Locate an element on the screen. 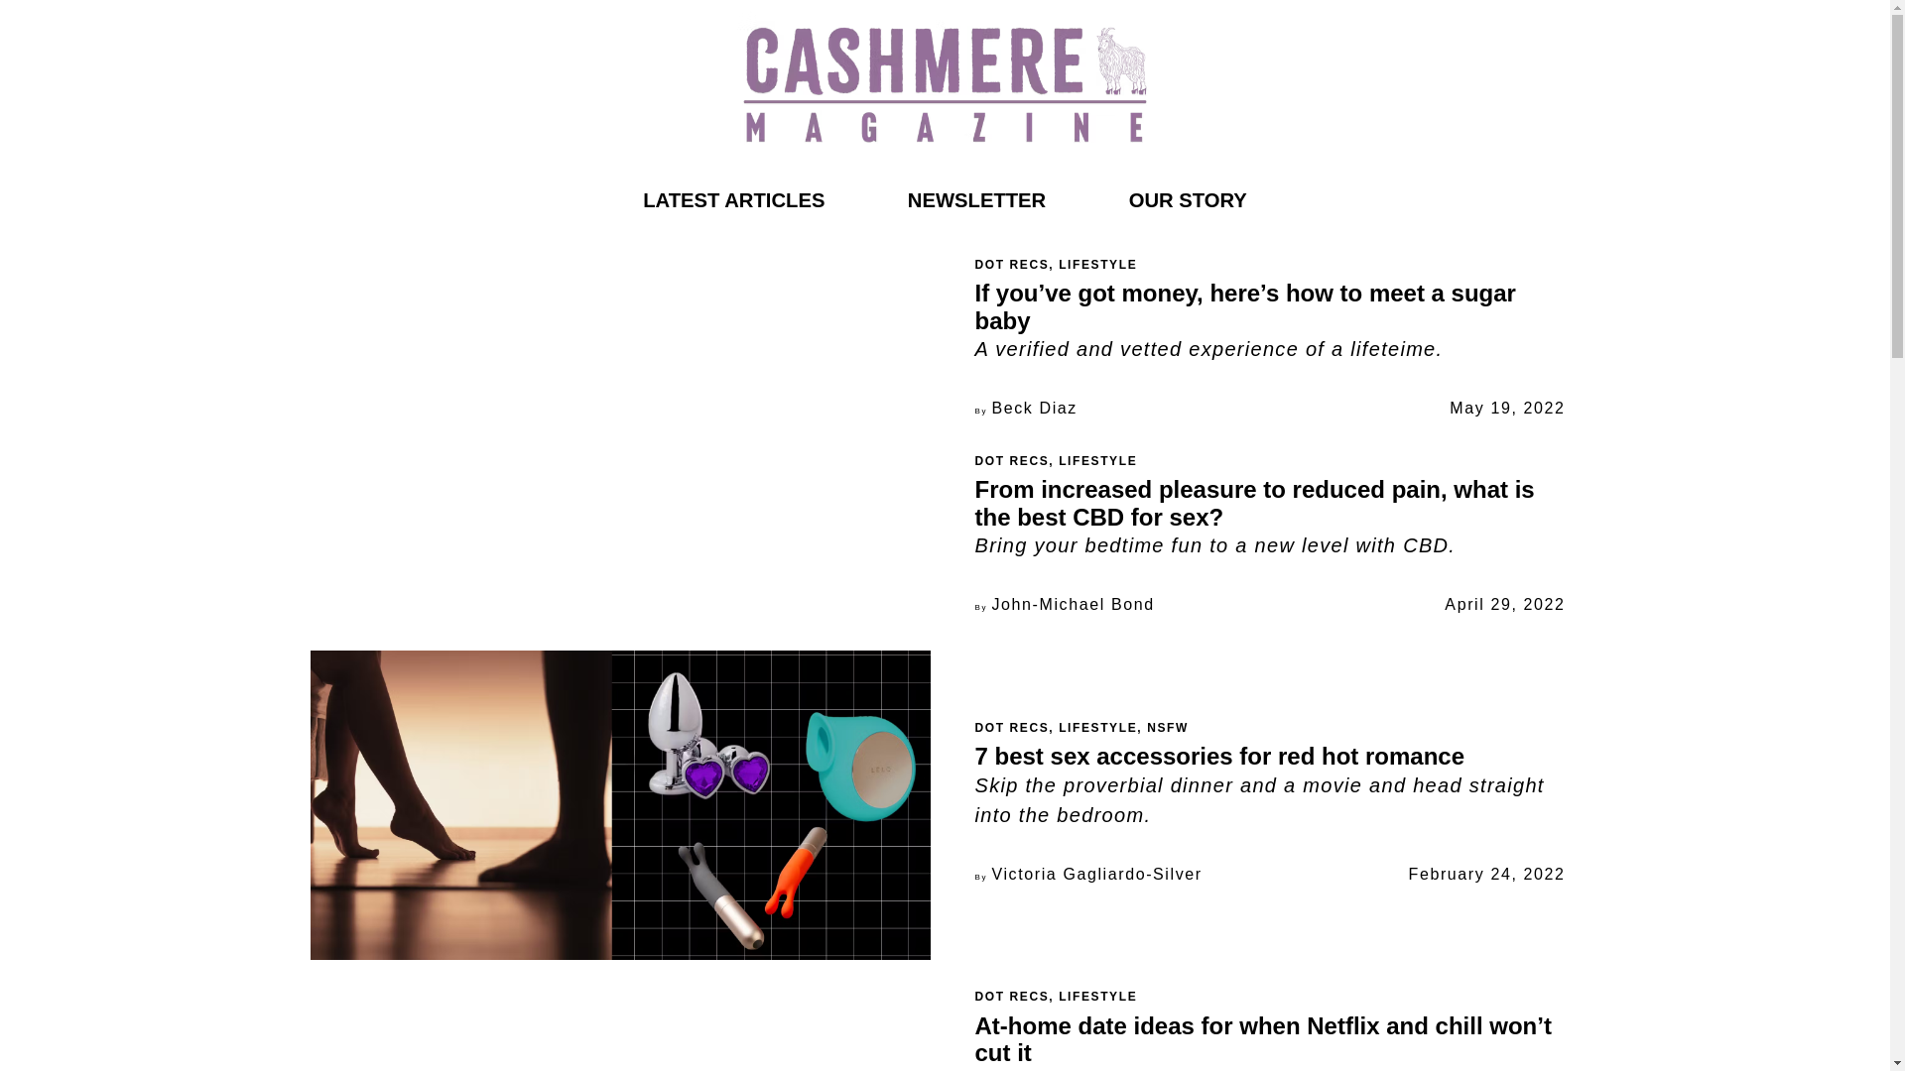 Image resolution: width=1905 pixels, height=1071 pixels. LIFESTYLE is located at coordinates (1097, 265).